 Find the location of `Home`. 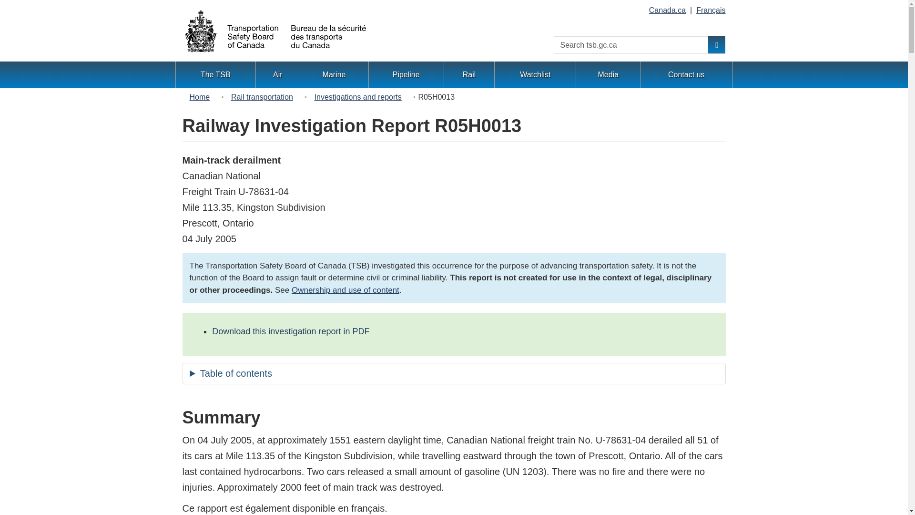

Home is located at coordinates (202, 97).